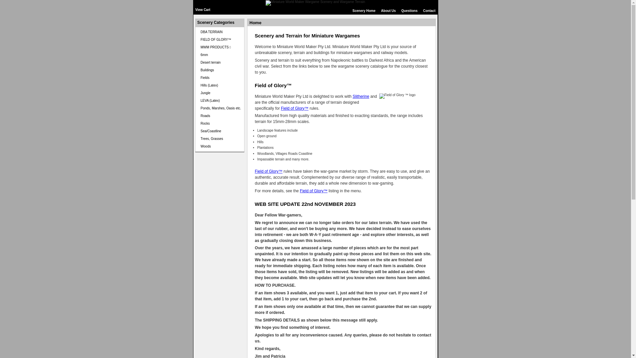 This screenshot has height=358, width=636. I want to click on Ponds, Marshes, Oasis etc., so click(221, 108).